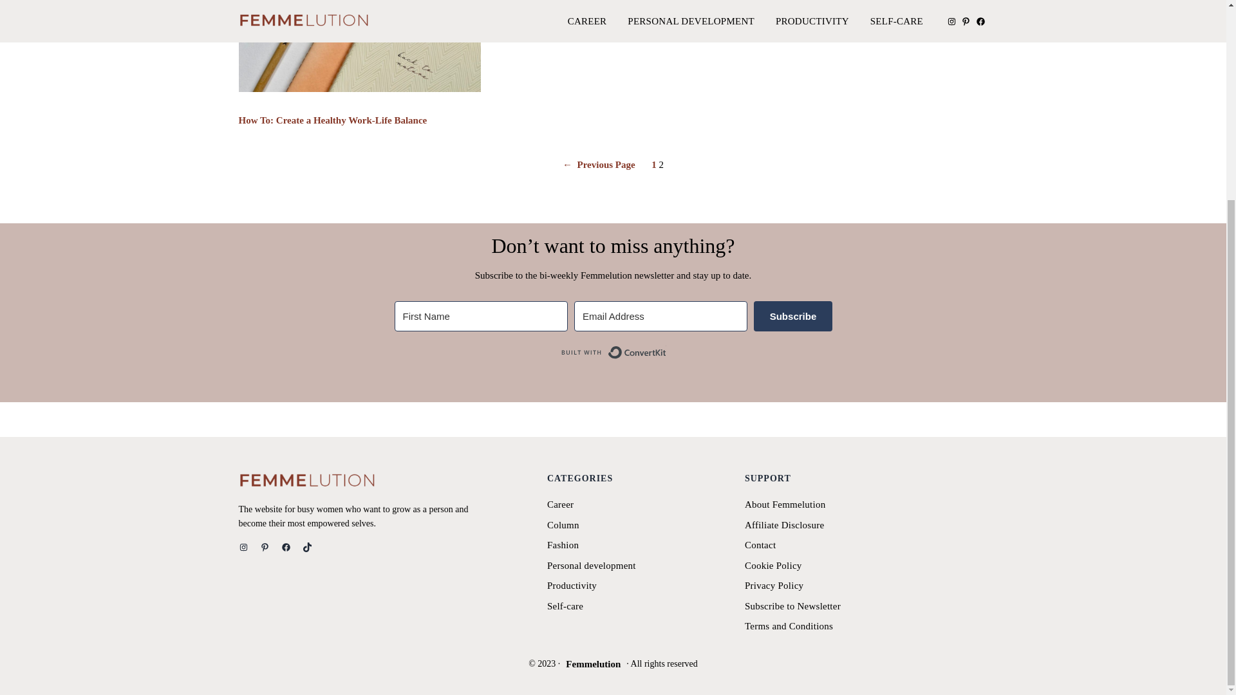 Image resolution: width=1236 pixels, height=695 pixels. What do you see at coordinates (793, 316) in the screenshot?
I see `Subscribe` at bounding box center [793, 316].